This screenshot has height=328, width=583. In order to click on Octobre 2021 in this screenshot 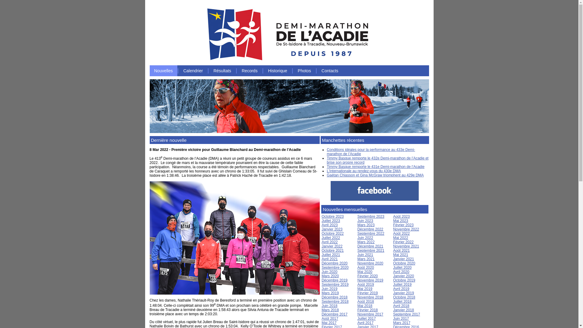, I will do `click(333, 251)`.